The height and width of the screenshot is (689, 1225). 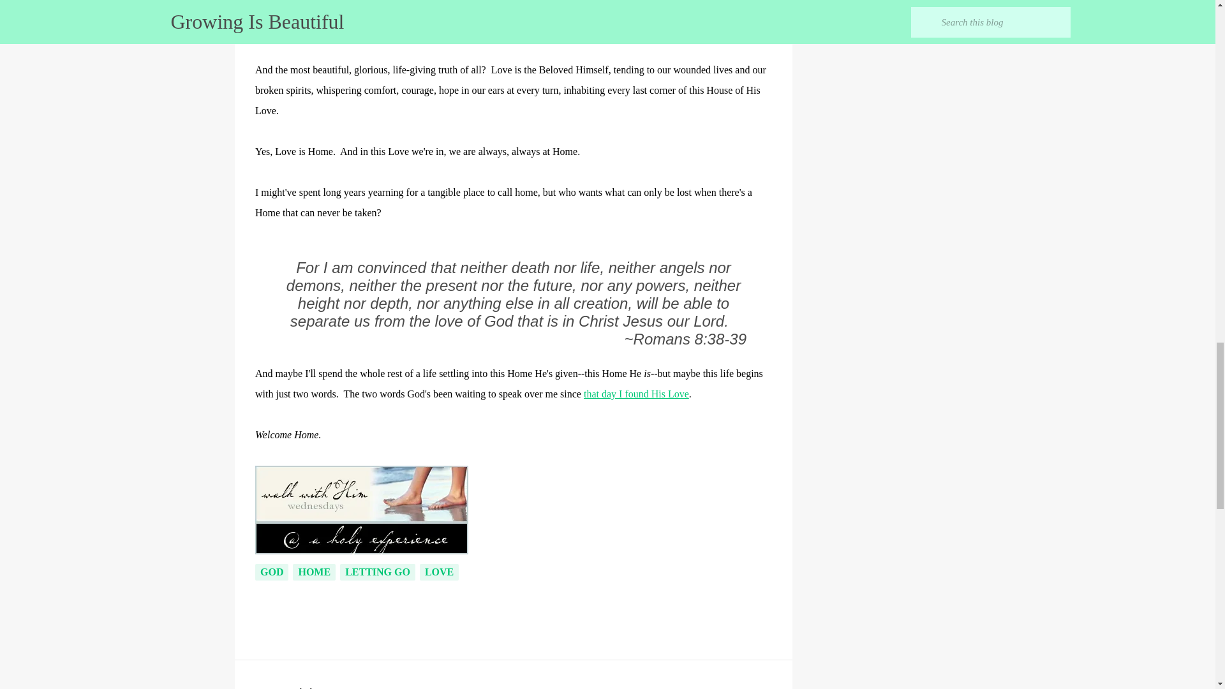 I want to click on chris, so click(x=305, y=688).